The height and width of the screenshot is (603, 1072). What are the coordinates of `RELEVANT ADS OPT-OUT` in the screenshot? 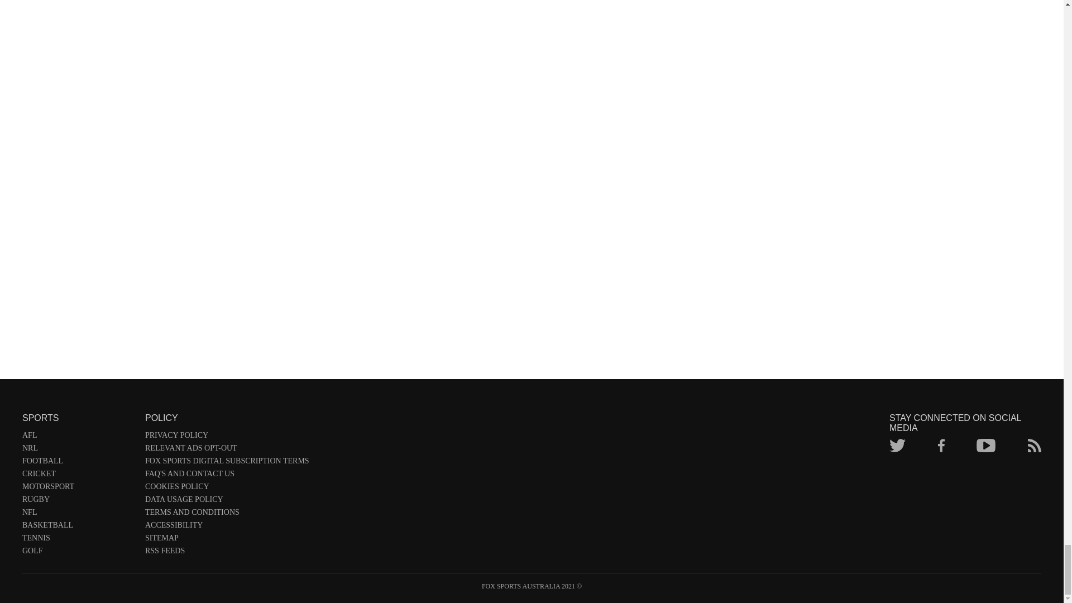 It's located at (227, 449).